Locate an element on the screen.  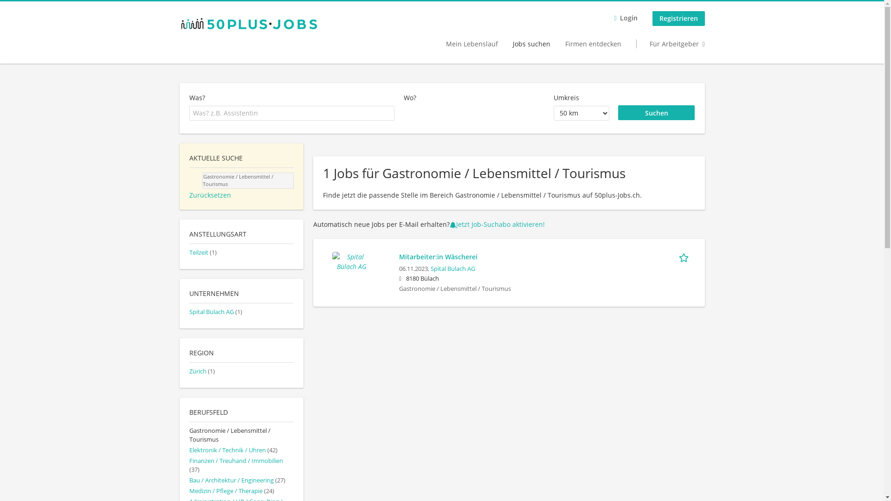
Teilzeit (1) is located at coordinates (203, 252).